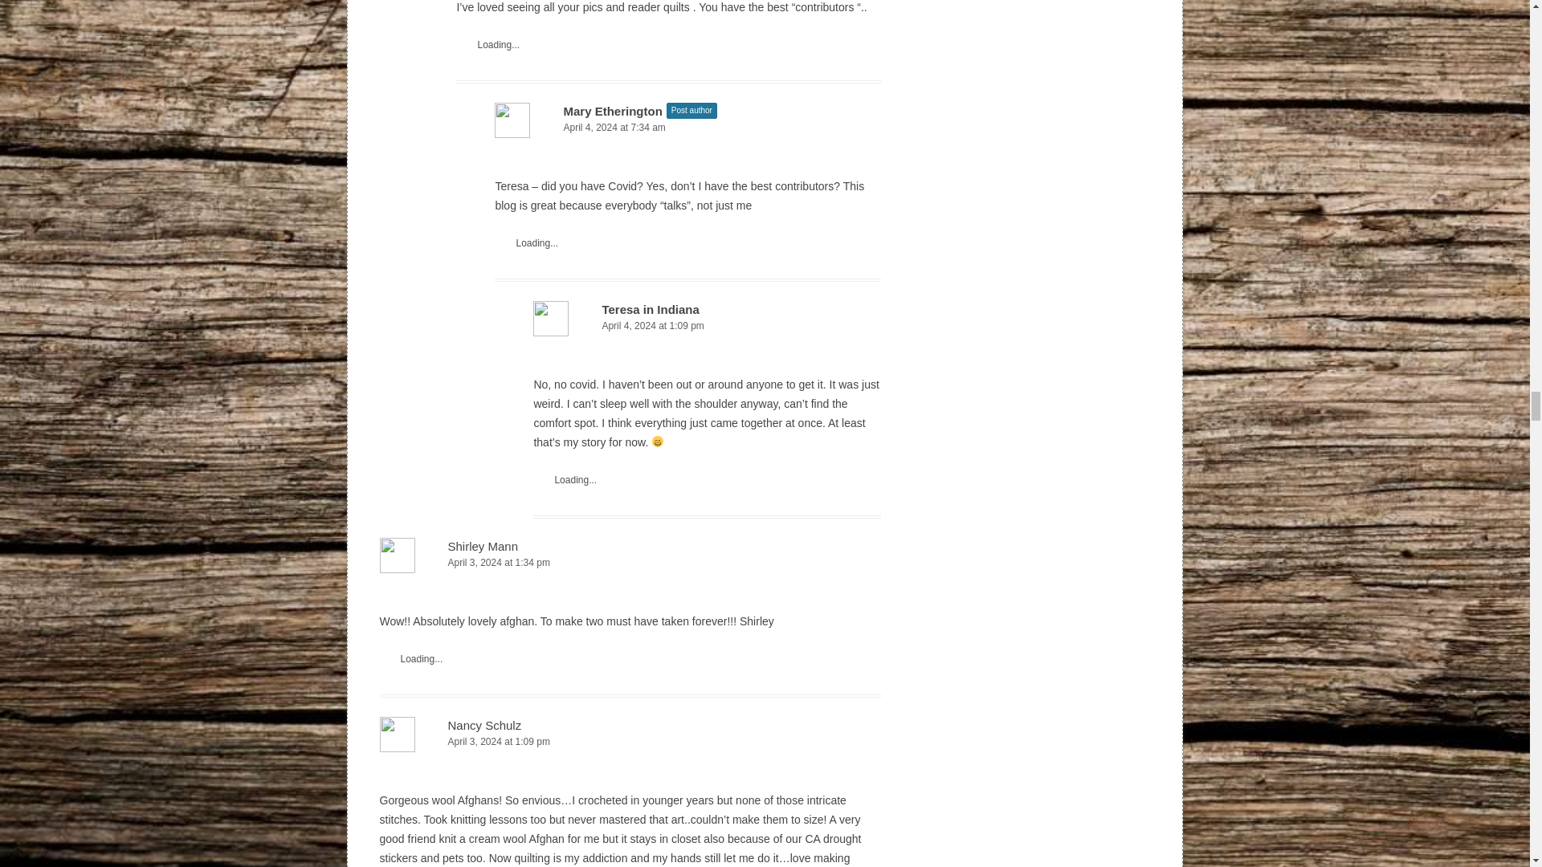  Describe the element at coordinates (707, 326) in the screenshot. I see `April 4, 2024 at 1:09 pm` at that location.